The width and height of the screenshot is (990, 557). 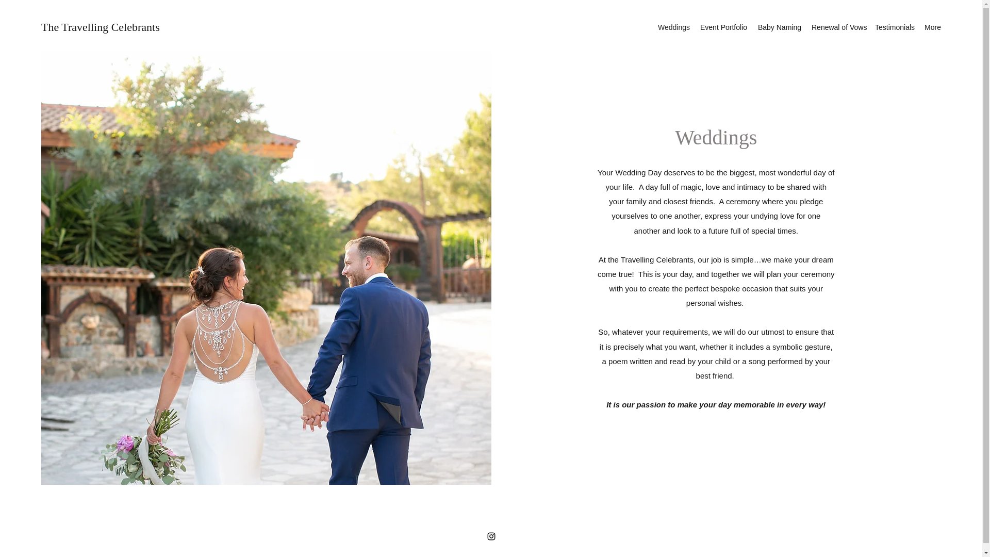 What do you see at coordinates (894, 27) in the screenshot?
I see `Testimonials` at bounding box center [894, 27].